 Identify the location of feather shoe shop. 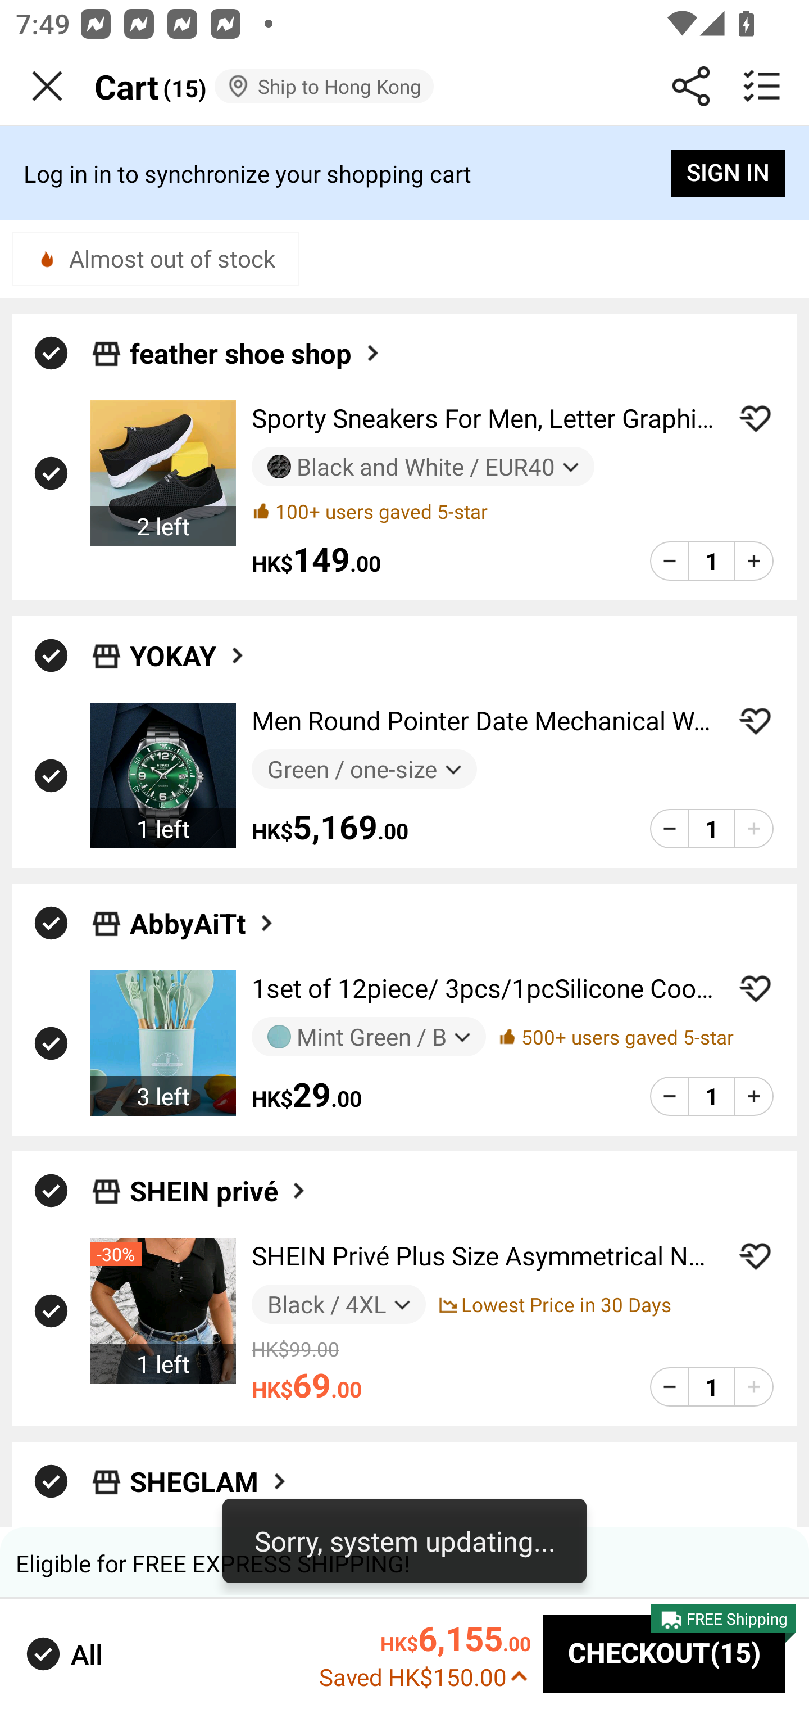
(256, 352).